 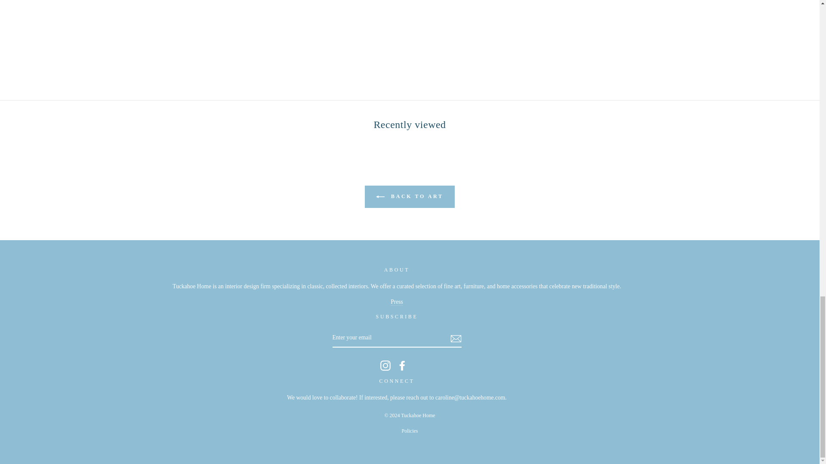 What do you see at coordinates (385, 365) in the screenshot?
I see `Tuckahoe Home on Instagram` at bounding box center [385, 365].